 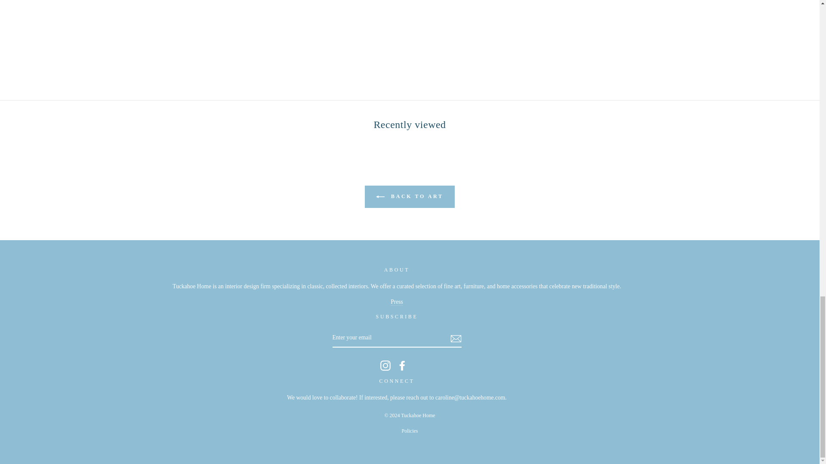 What do you see at coordinates (385, 365) in the screenshot?
I see `Tuckahoe Home on Instagram` at bounding box center [385, 365].